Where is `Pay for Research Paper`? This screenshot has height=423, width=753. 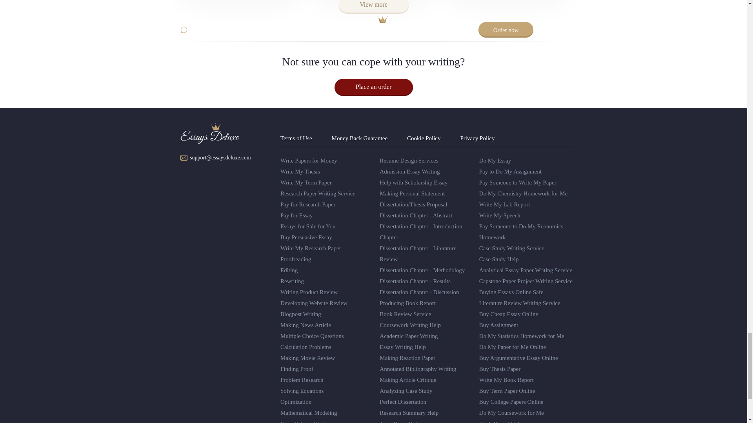
Pay for Research Paper is located at coordinates (307, 204).